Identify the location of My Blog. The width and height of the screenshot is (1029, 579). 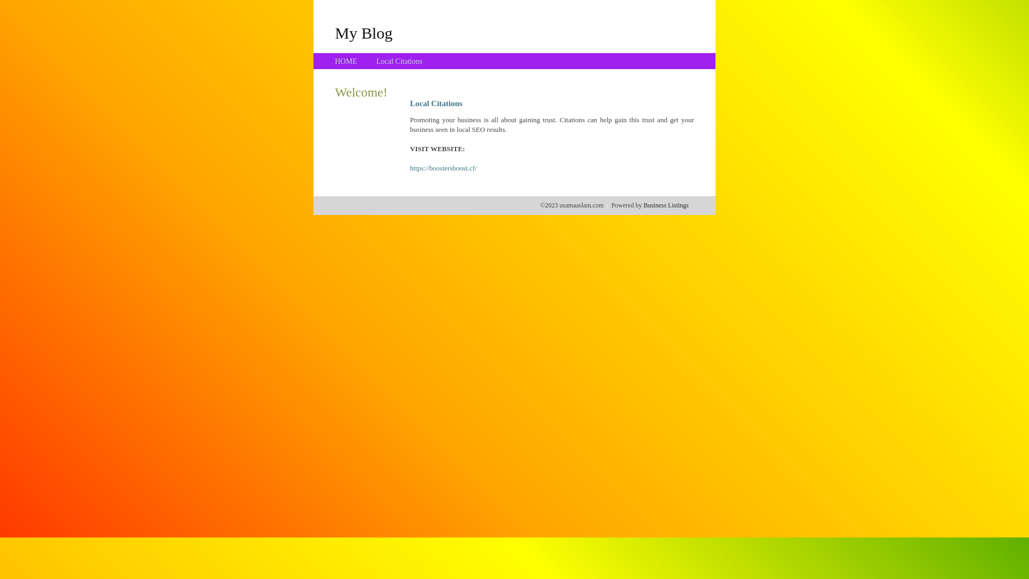
(364, 33).